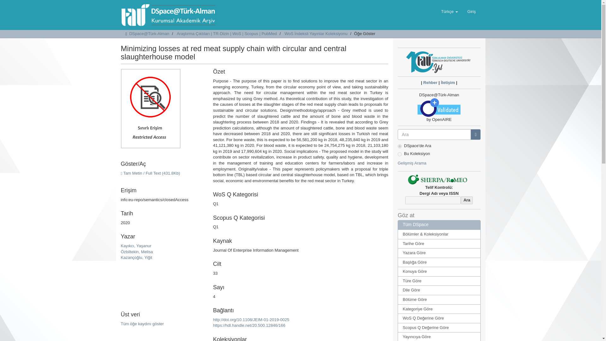 Image resolution: width=606 pixels, height=341 pixels. Describe the element at coordinates (475, 135) in the screenshot. I see `Bul` at that location.